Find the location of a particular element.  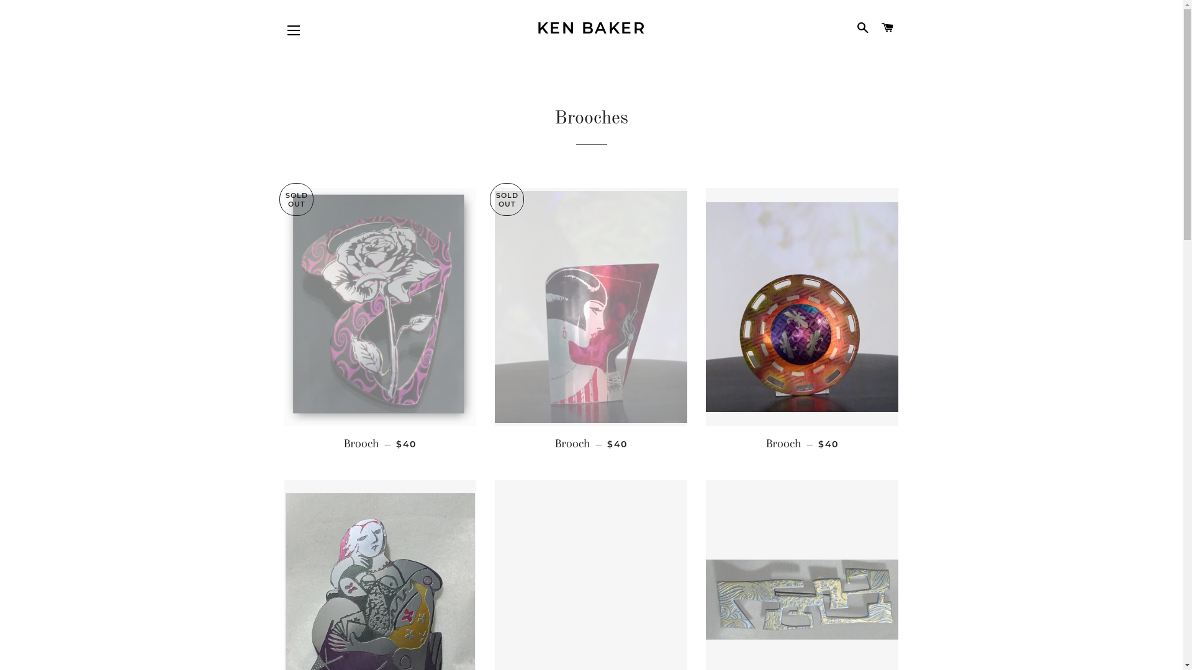

SEARCH is located at coordinates (863, 28).